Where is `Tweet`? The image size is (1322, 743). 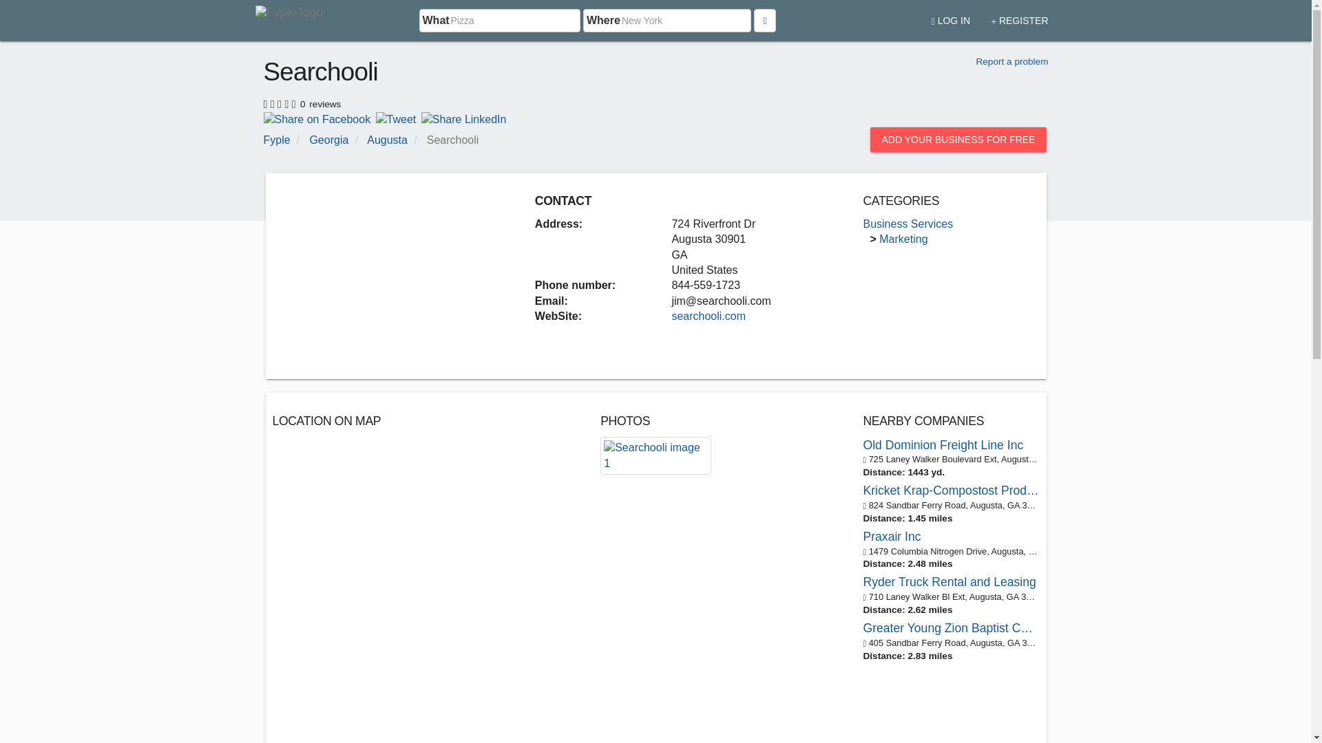 Tweet is located at coordinates (395, 118).